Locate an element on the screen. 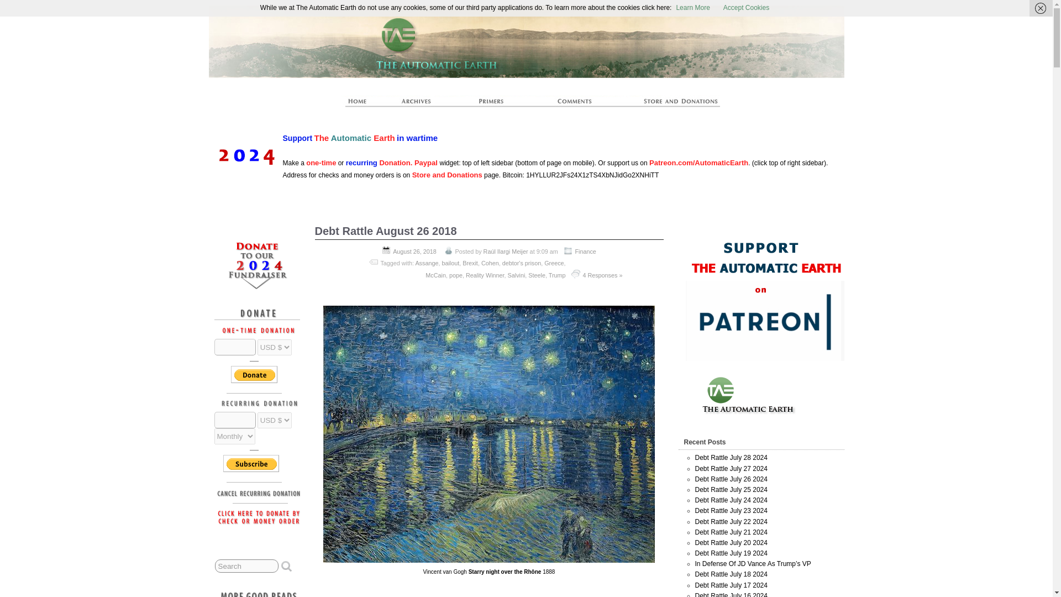 The height and width of the screenshot is (597, 1061). McCain is located at coordinates (435, 275).